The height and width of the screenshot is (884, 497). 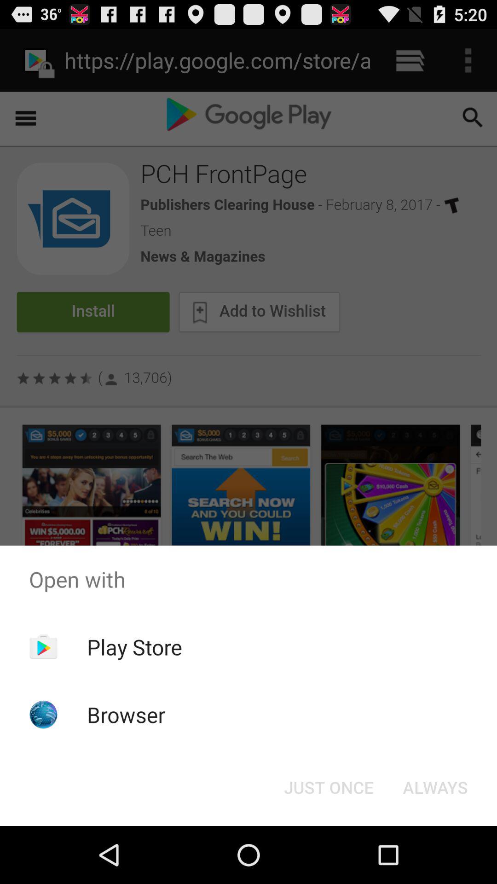 I want to click on open the item above browser icon, so click(x=134, y=647).